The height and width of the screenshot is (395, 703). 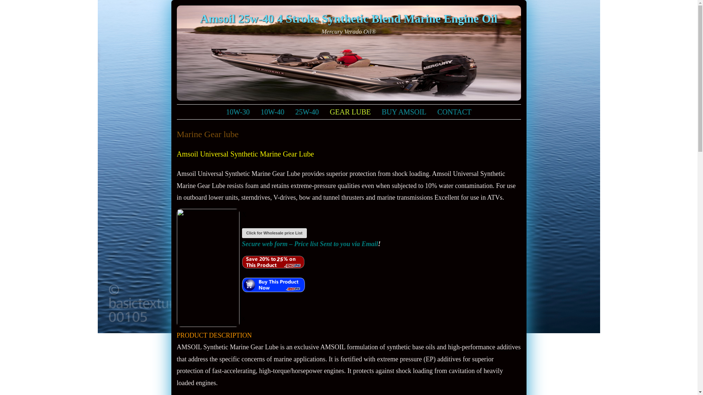 I want to click on BUY AMSOIL, so click(x=404, y=112).